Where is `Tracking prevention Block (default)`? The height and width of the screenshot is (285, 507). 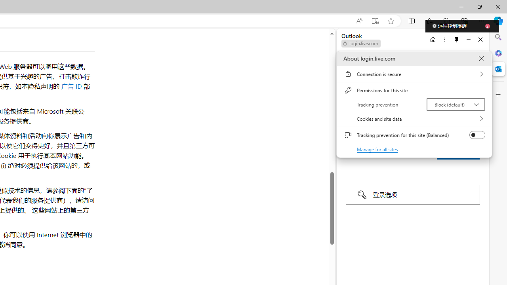
Tracking prevention Block (default) is located at coordinates (456, 104).